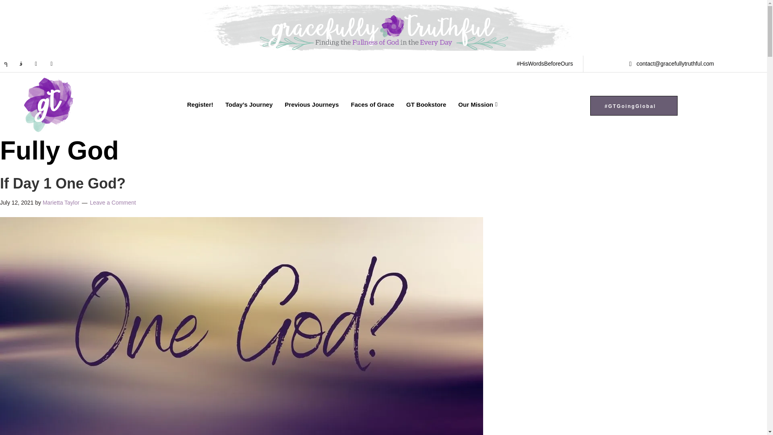  What do you see at coordinates (63, 184) in the screenshot?
I see `If Day 1 One God?` at bounding box center [63, 184].